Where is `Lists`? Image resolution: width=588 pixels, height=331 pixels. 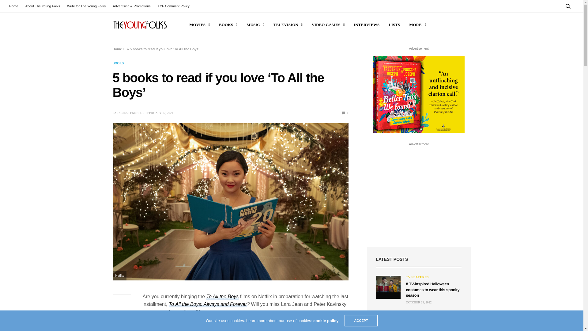 Lists is located at coordinates (394, 25).